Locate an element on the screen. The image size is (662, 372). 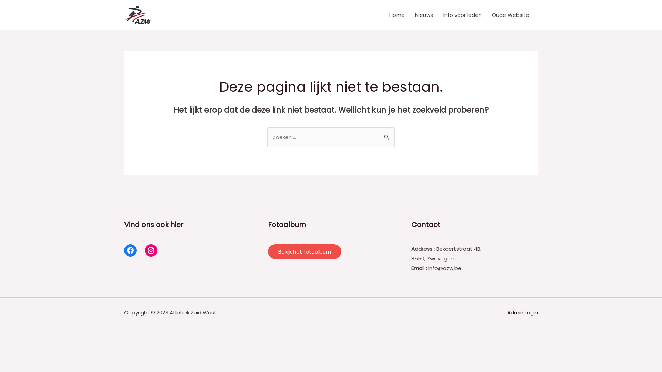
Bekijk het fotoalbum is located at coordinates (305, 251).